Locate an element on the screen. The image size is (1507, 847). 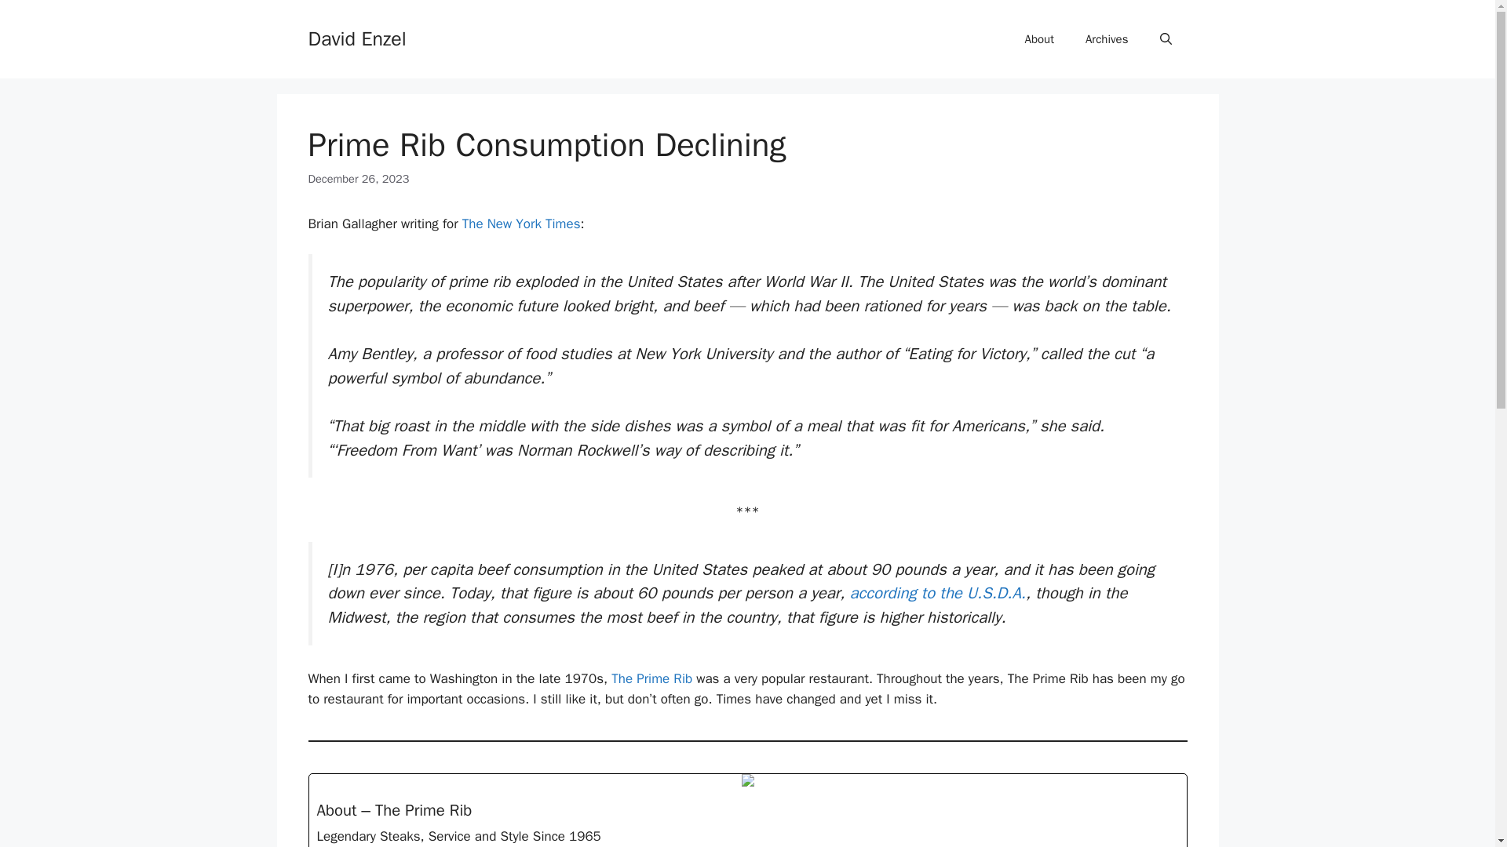
Archives is located at coordinates (1107, 39).